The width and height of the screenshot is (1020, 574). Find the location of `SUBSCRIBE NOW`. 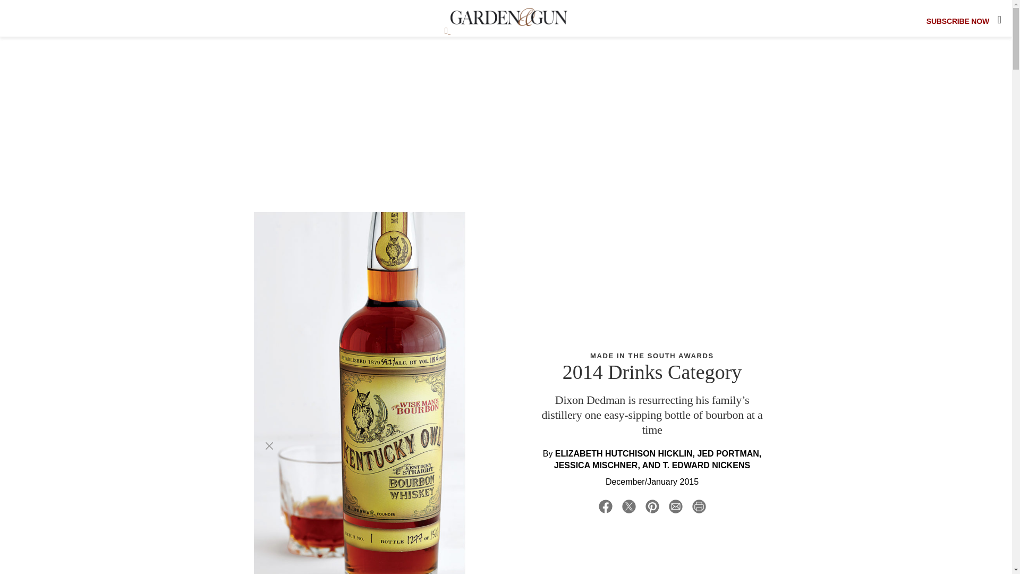

SUBSCRIBE NOW is located at coordinates (957, 21).